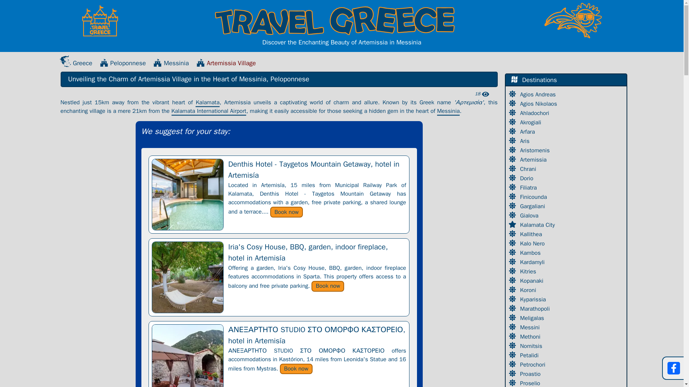 This screenshot has width=689, height=387. What do you see at coordinates (539, 104) in the screenshot?
I see `Agios Nikolaos` at bounding box center [539, 104].